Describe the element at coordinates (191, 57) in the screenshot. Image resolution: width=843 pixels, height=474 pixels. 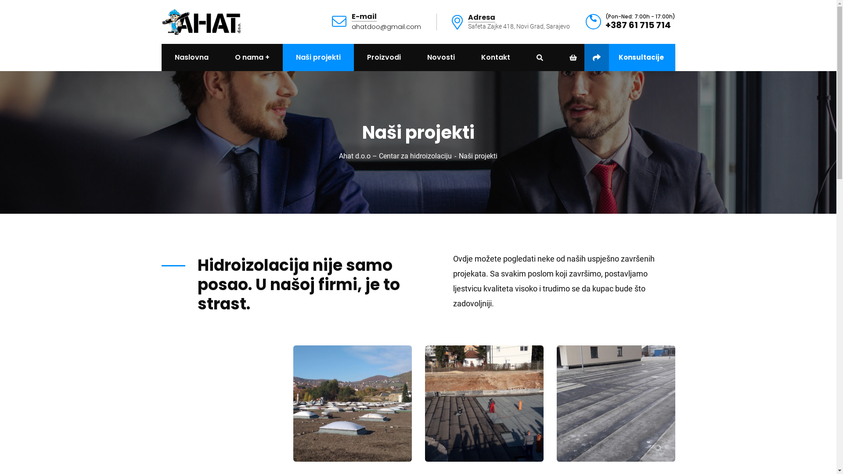
I see `Naslovna` at that location.